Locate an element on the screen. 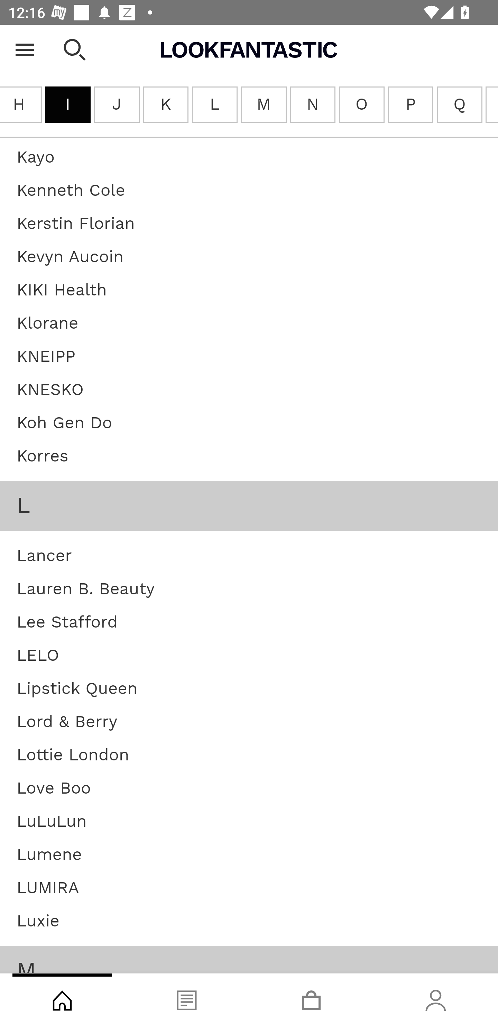  LUMIRA is located at coordinates (48, 888).